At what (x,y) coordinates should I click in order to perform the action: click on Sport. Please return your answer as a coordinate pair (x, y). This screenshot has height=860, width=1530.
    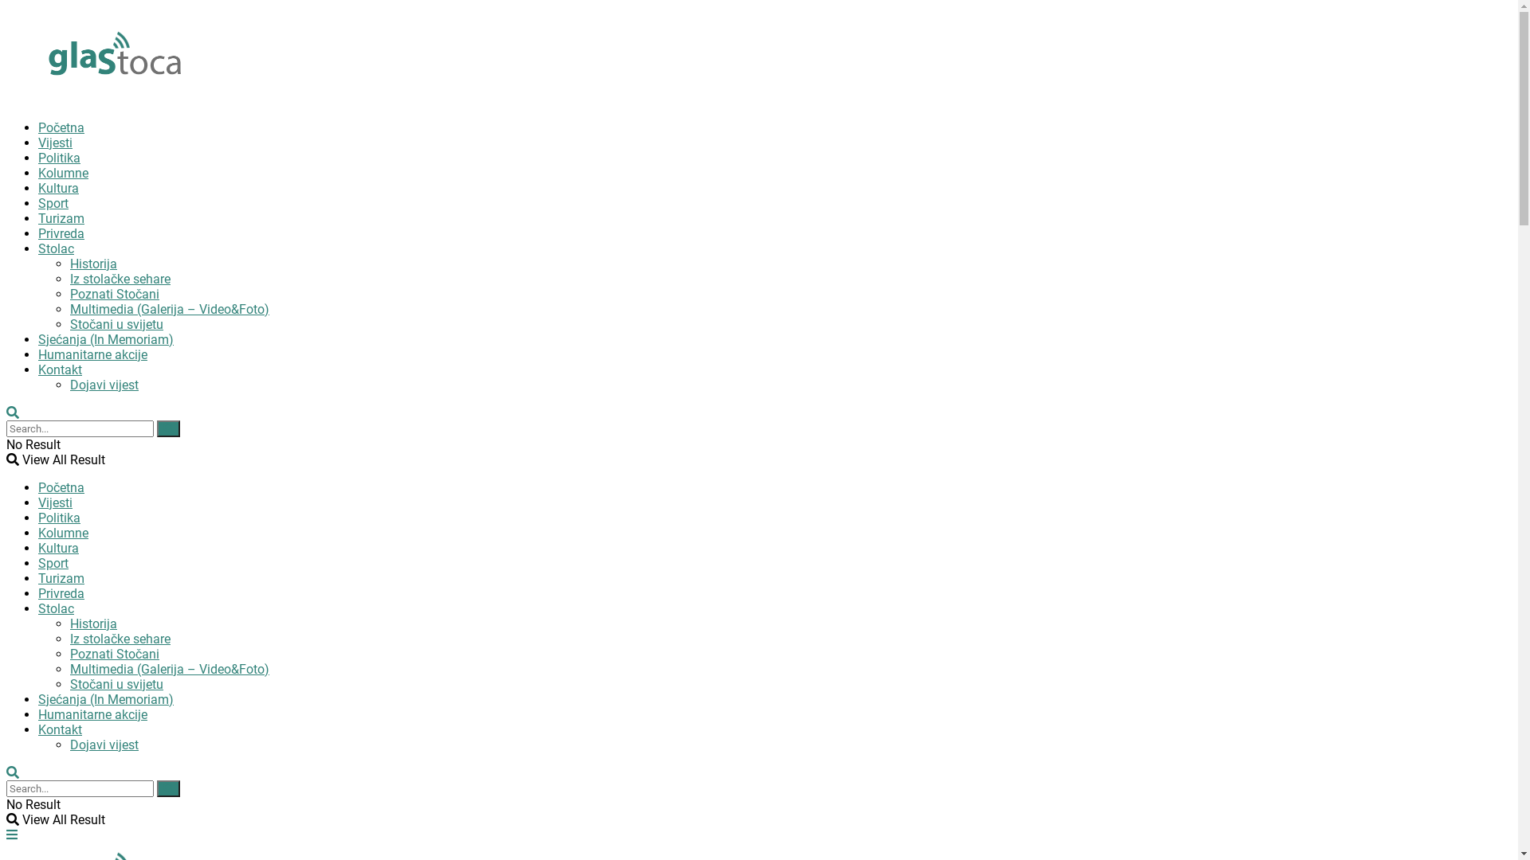
    Looking at the image, I should click on (53, 564).